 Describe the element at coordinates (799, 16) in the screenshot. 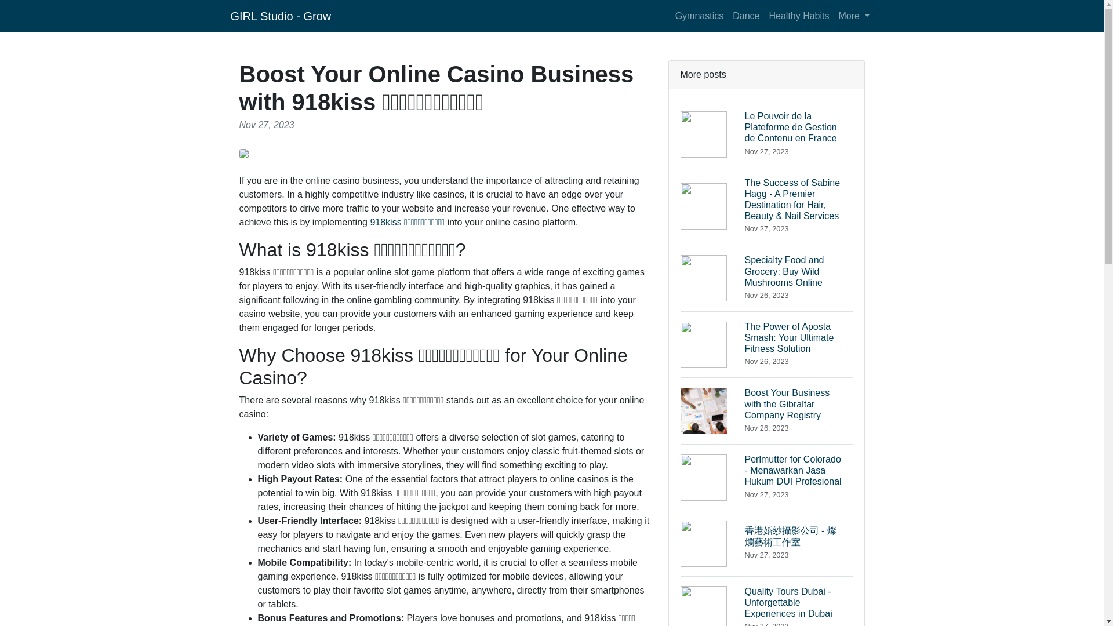

I see `Healthy Habits` at that location.